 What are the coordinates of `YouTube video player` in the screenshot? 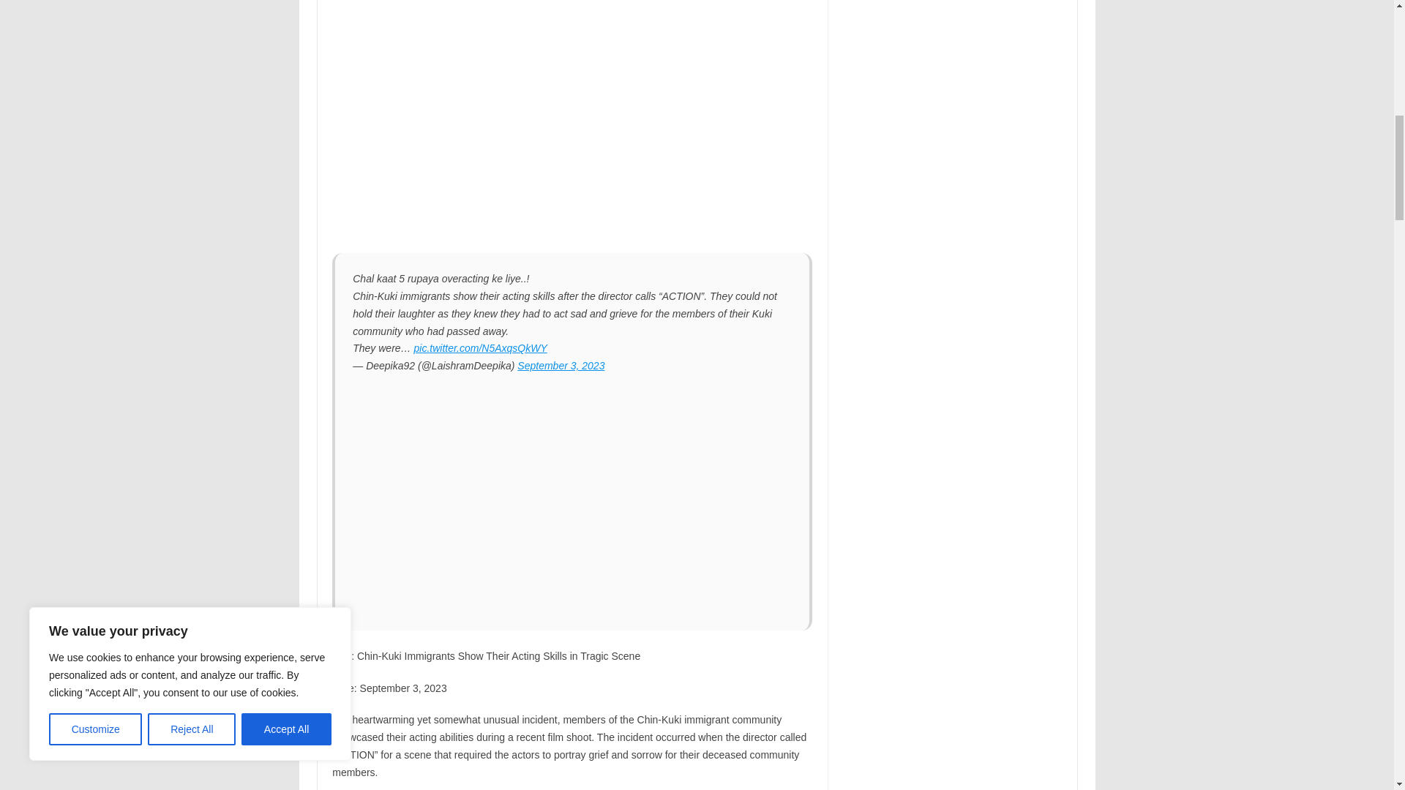 It's located at (558, 490).